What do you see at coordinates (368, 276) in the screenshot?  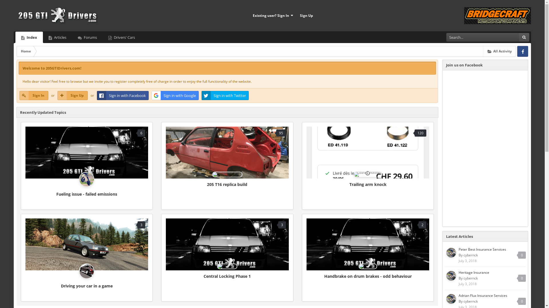 I see `Handbrake on drum brakes - odd behaviour` at bounding box center [368, 276].